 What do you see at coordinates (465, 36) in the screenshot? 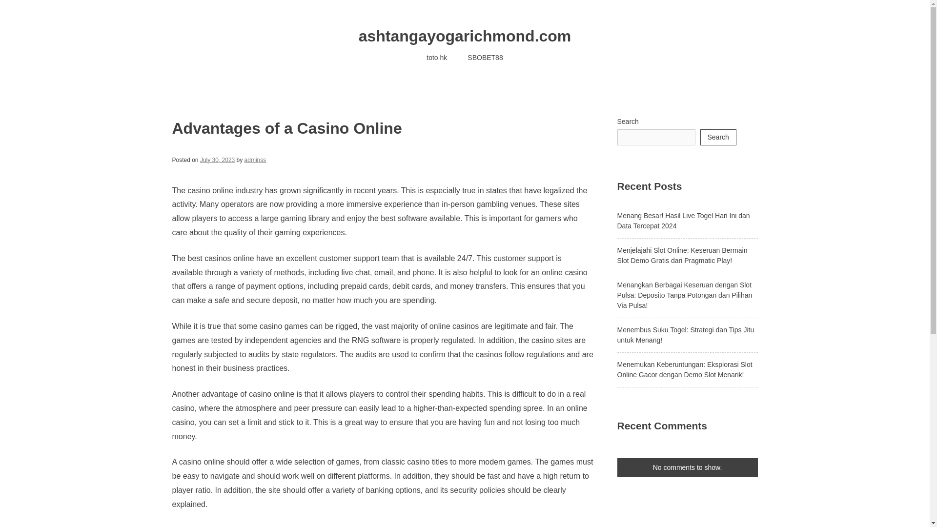
I see `ashtangayogarichmond.com` at bounding box center [465, 36].